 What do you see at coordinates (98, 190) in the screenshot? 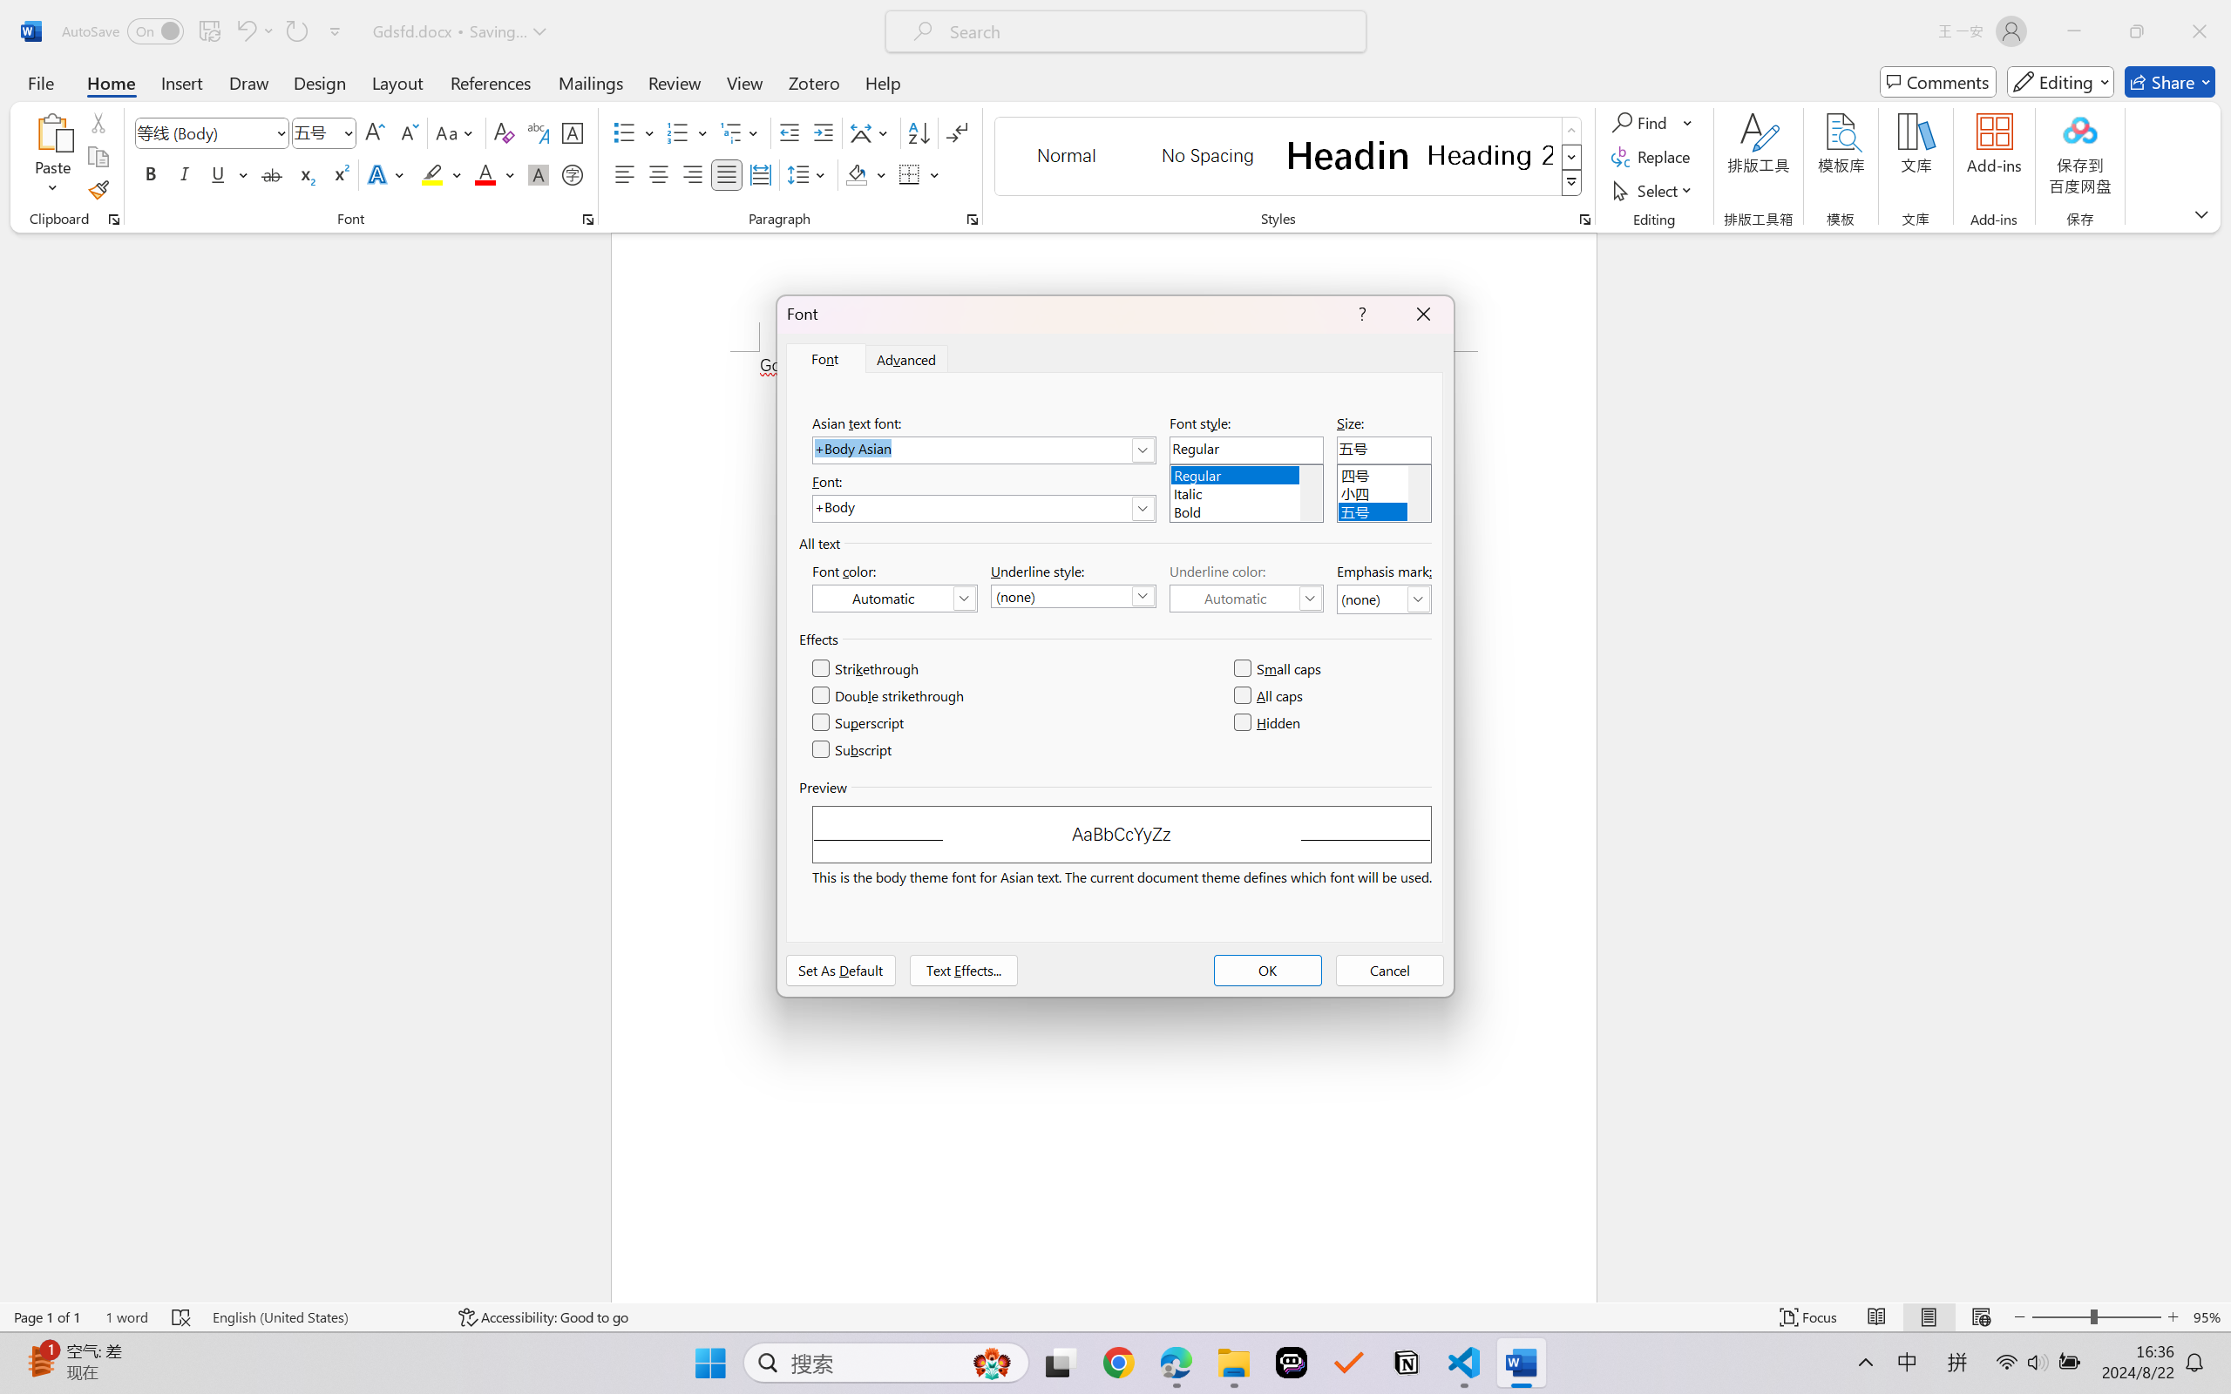
I see `Format Painter` at bounding box center [98, 190].